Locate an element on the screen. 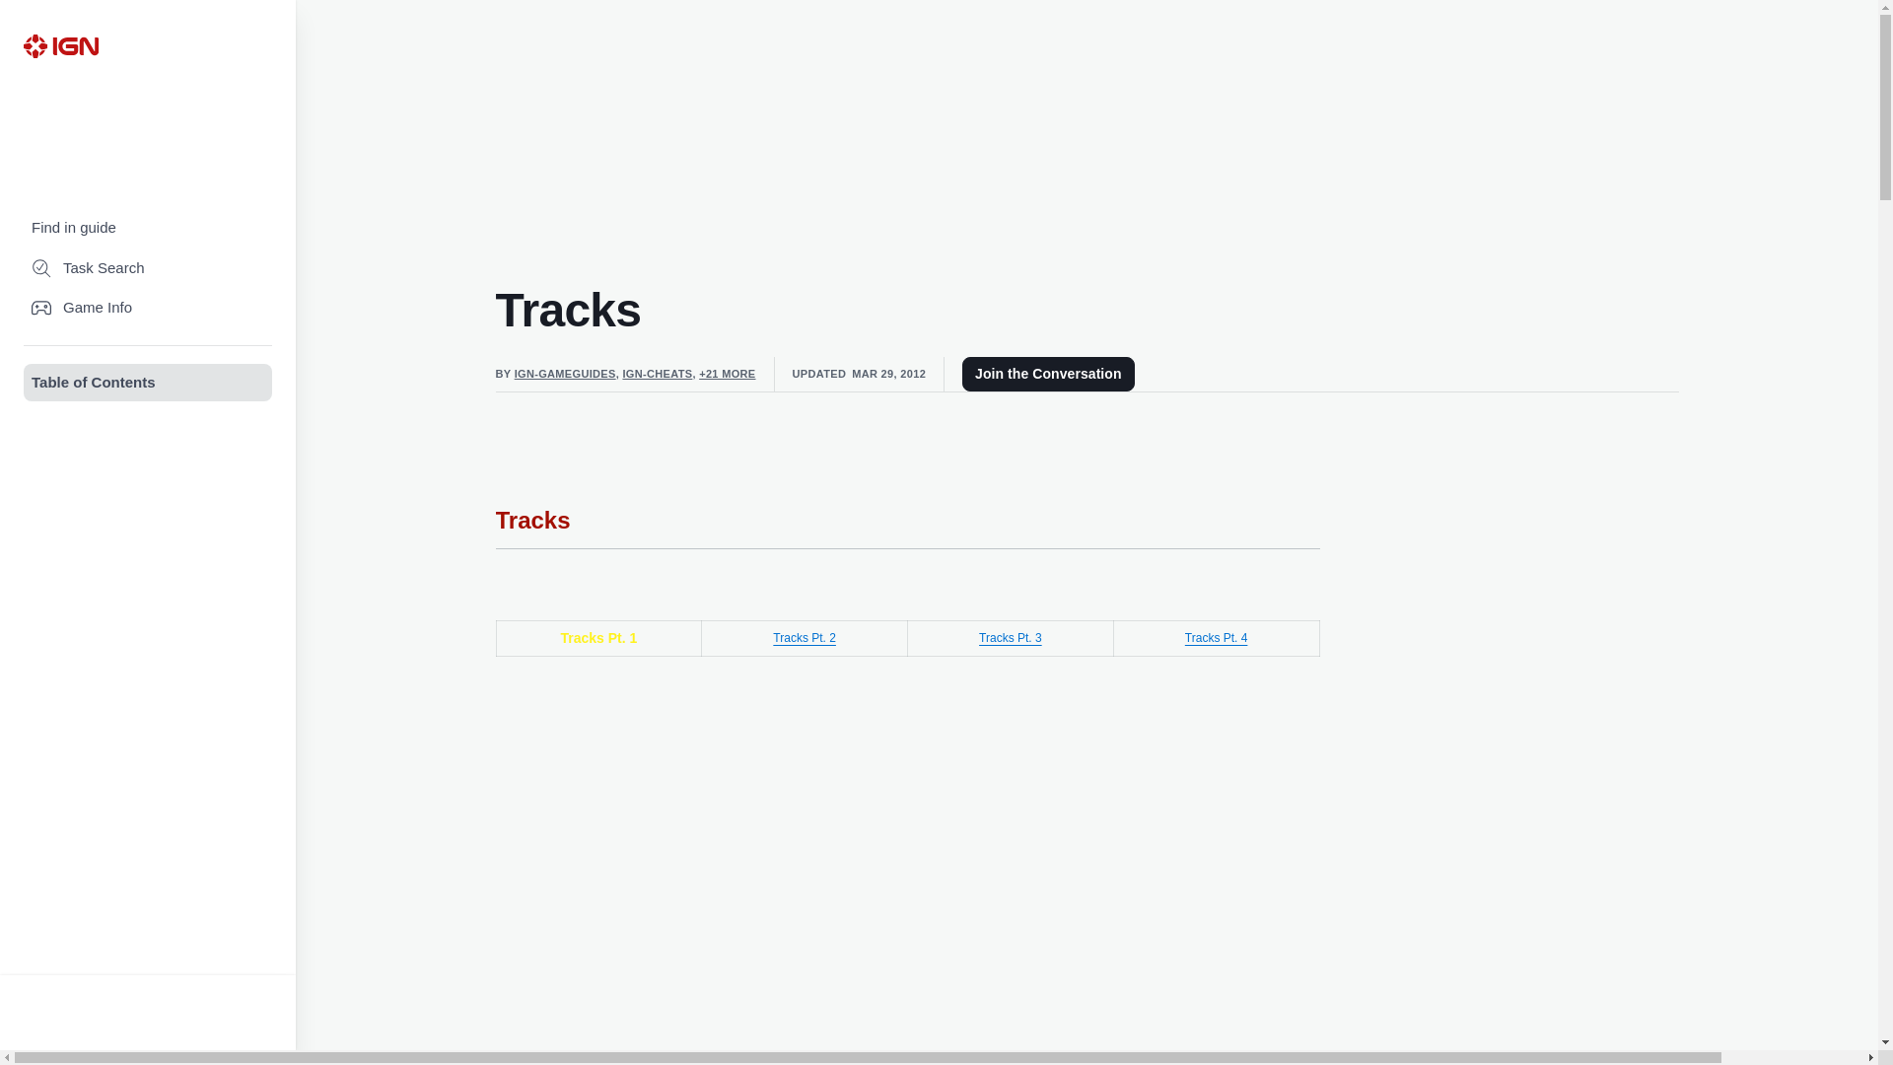 The width and height of the screenshot is (1893, 1065). Table of Contents is located at coordinates (148, 383).